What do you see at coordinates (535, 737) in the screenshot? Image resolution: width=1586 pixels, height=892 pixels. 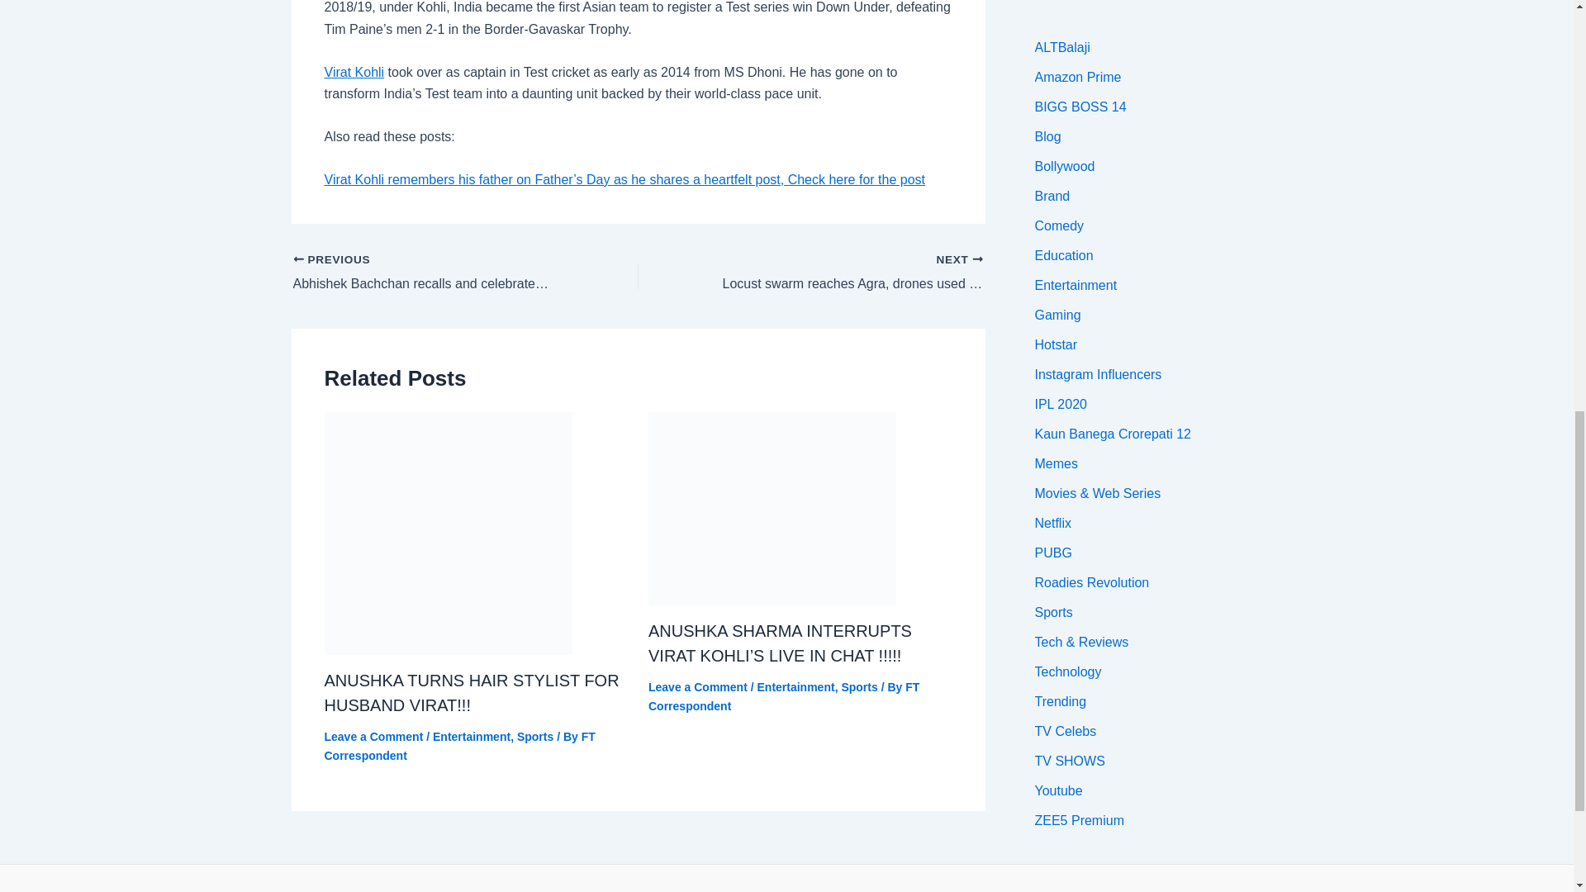 I see `Sports` at bounding box center [535, 737].